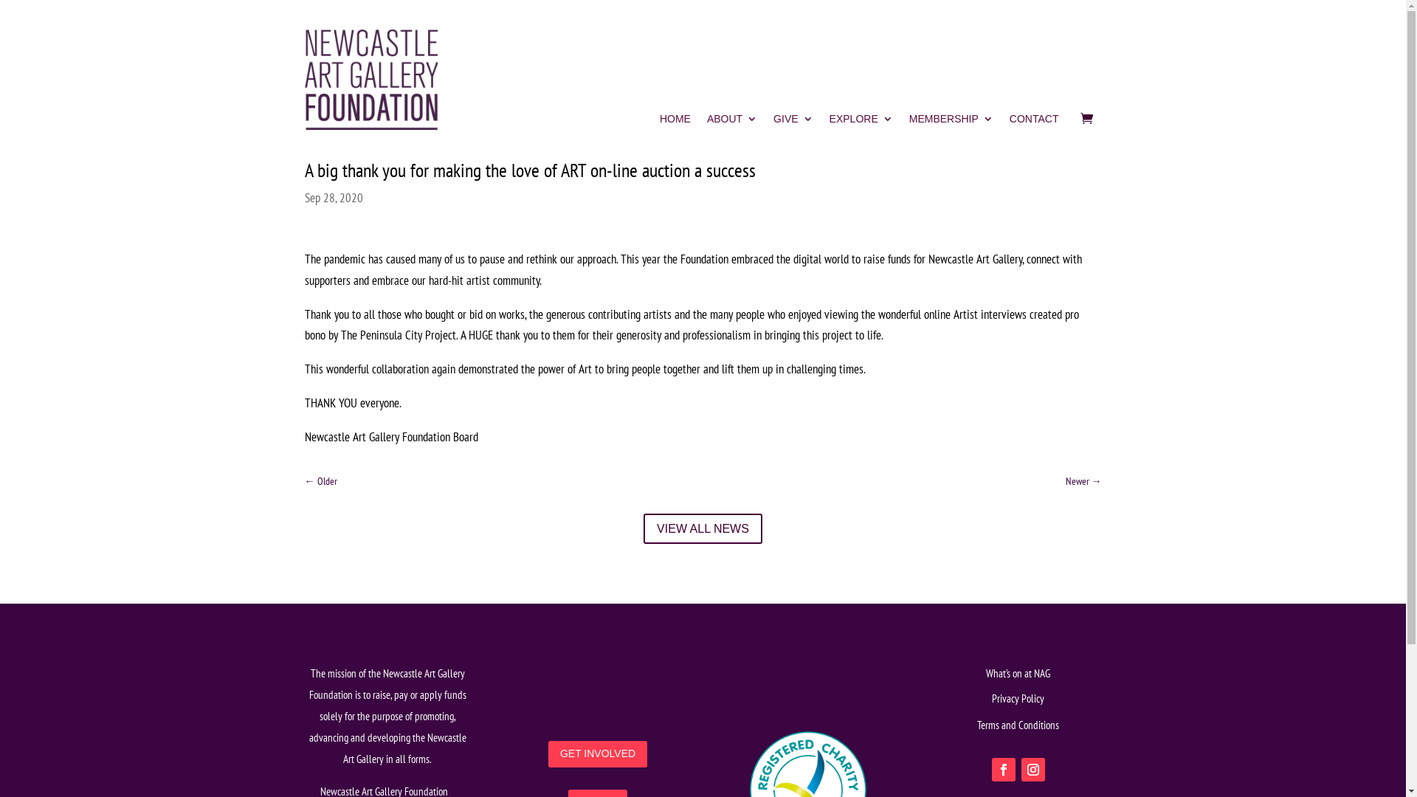  Describe the element at coordinates (1018, 698) in the screenshot. I see `Privacy Policy` at that location.